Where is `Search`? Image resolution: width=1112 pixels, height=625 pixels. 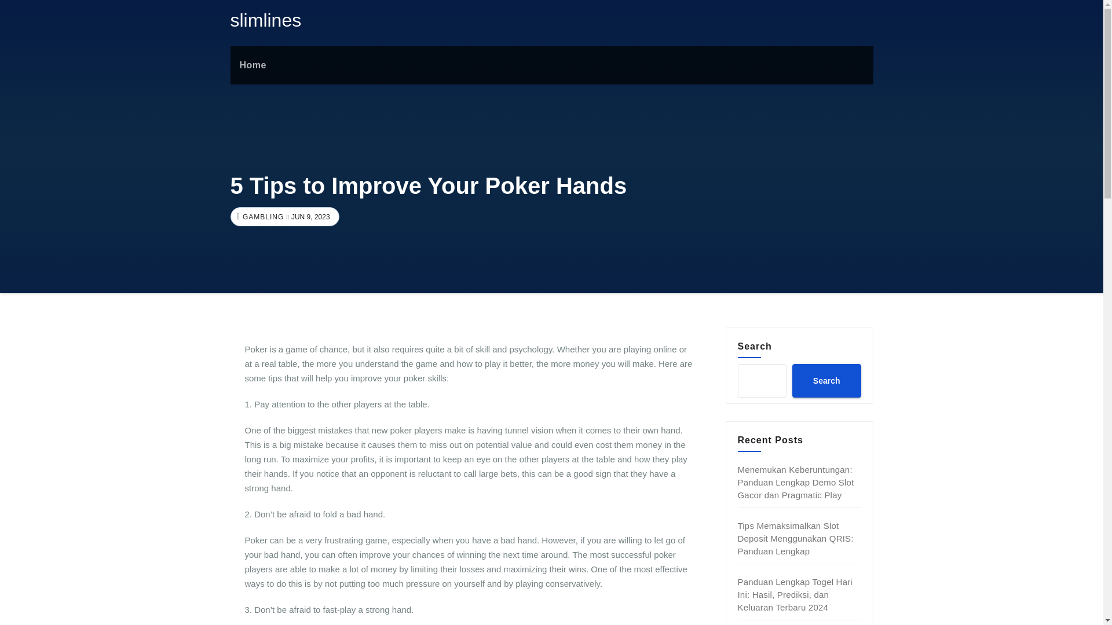 Search is located at coordinates (826, 380).